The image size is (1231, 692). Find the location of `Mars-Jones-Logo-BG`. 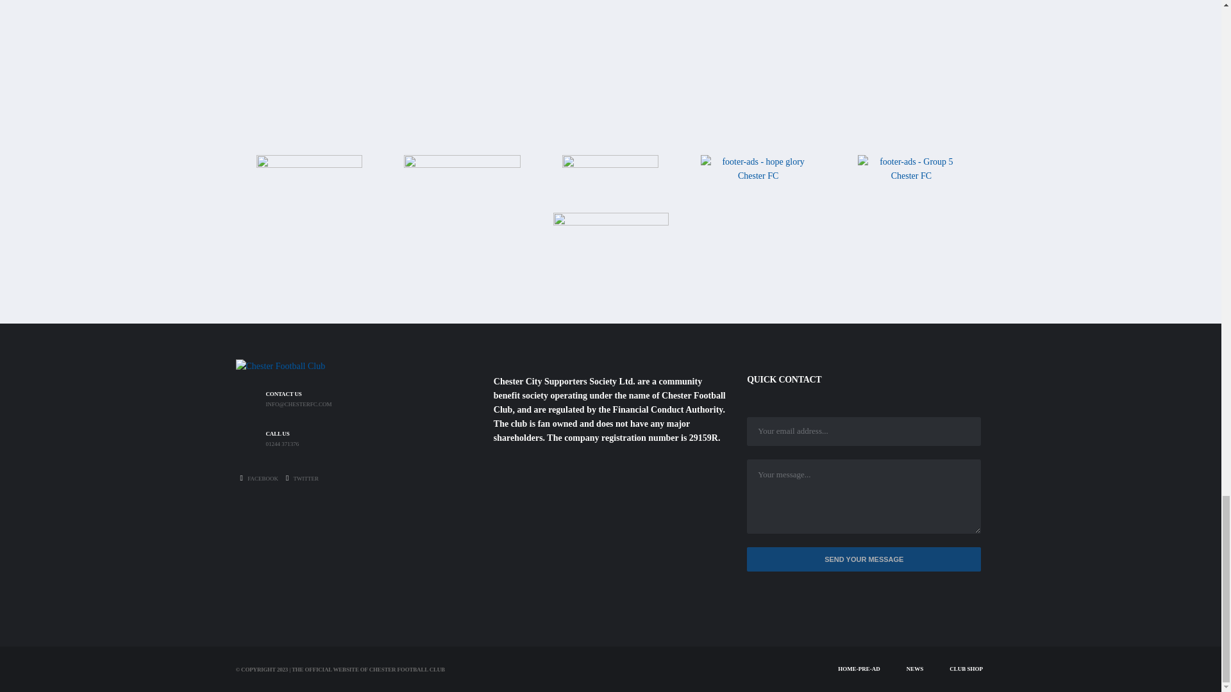

Mars-Jones-Logo-BG is located at coordinates (610, 251).